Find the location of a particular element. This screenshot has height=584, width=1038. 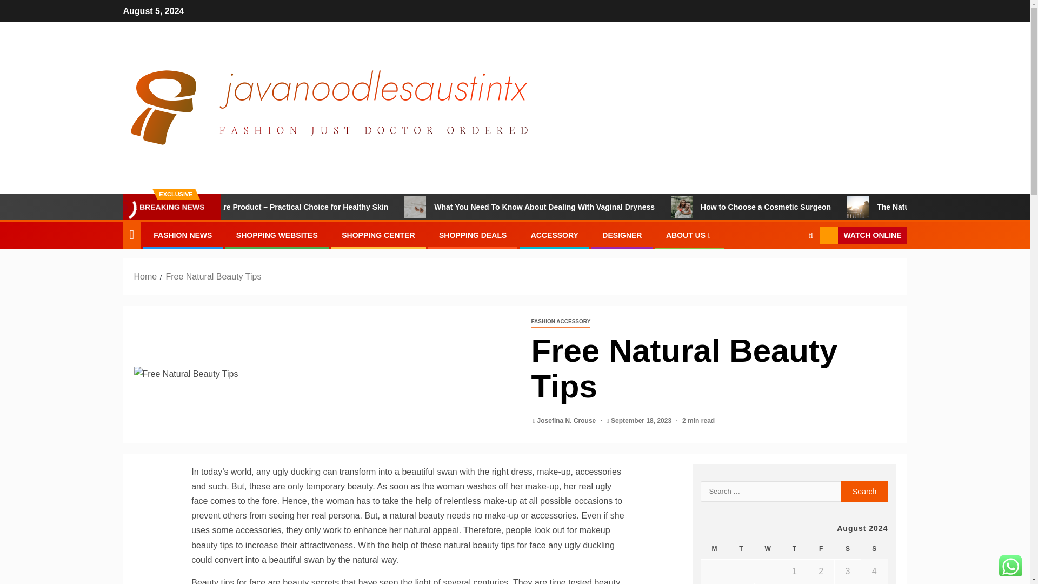

Search is located at coordinates (864, 491).